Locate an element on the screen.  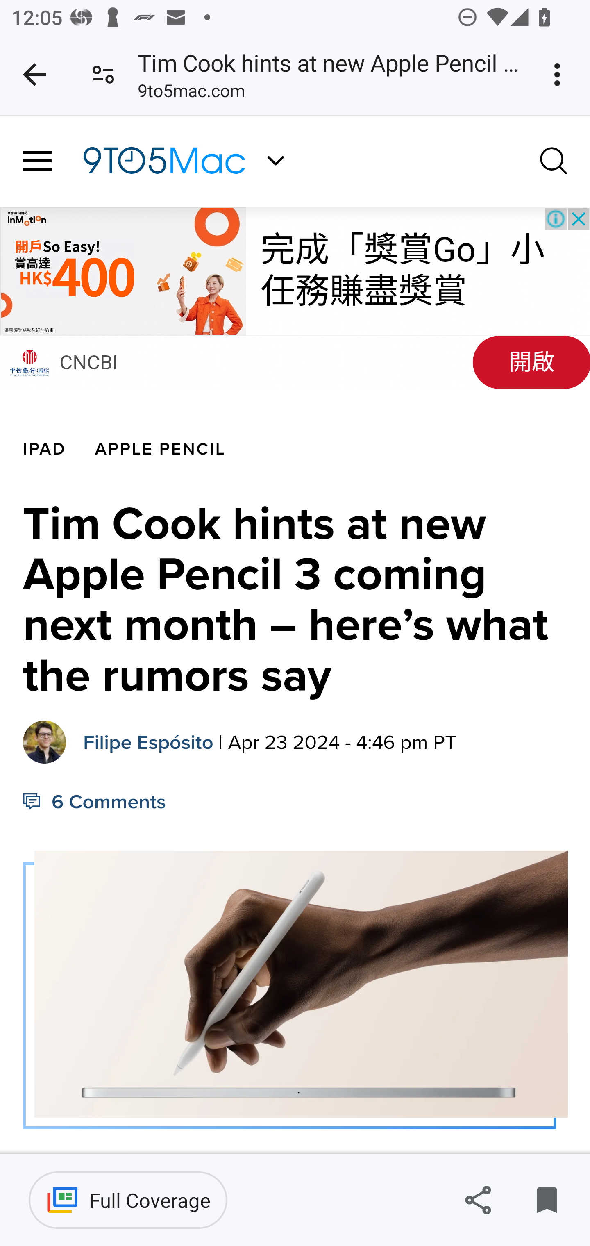
Switch site is located at coordinates (275, 161).